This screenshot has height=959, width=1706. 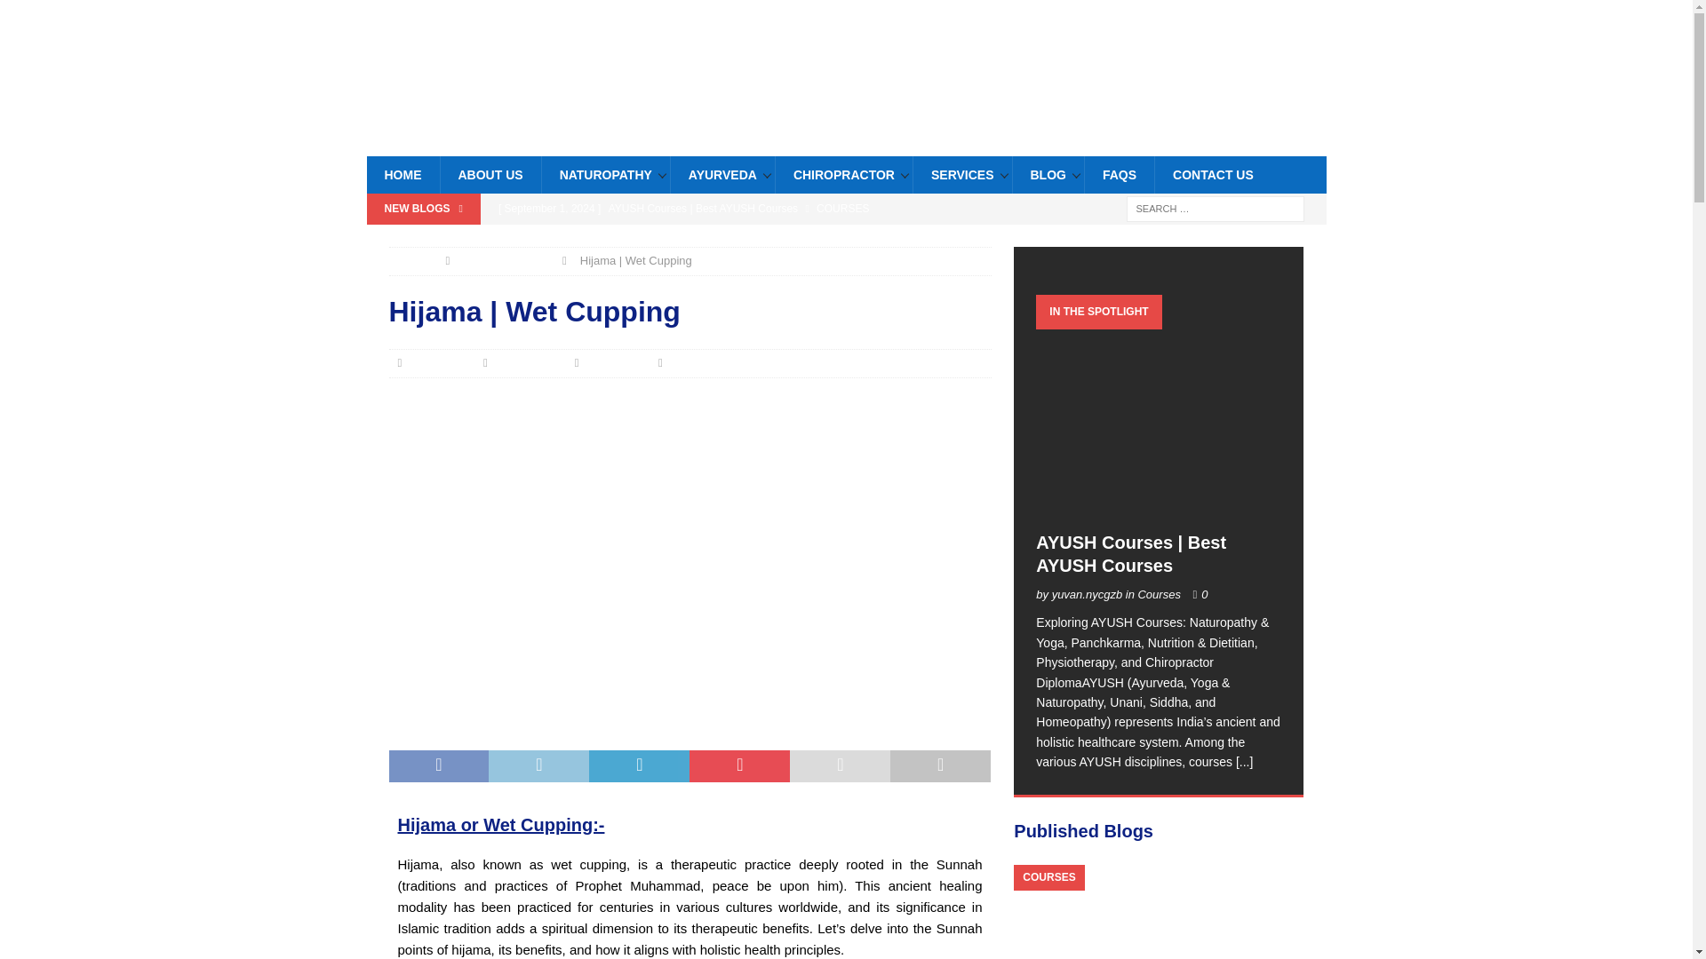 What do you see at coordinates (605, 175) in the screenshot?
I see `NATUROPATHY` at bounding box center [605, 175].